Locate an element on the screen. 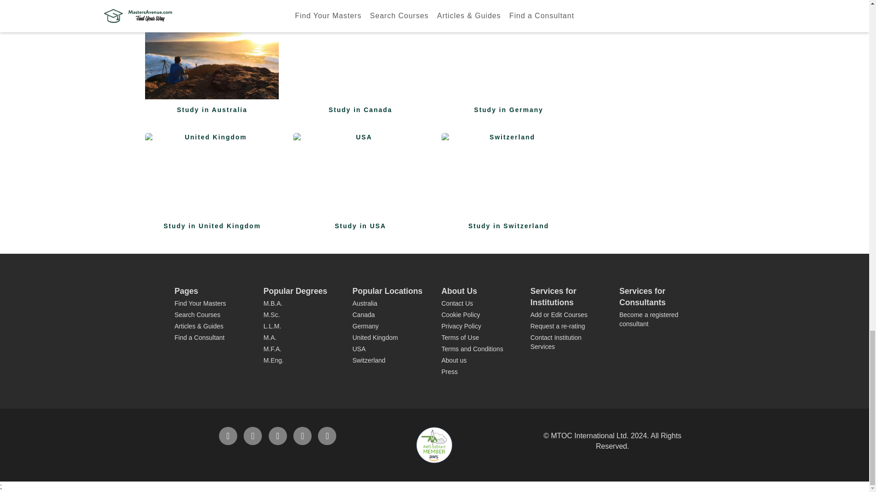  Study in Switzerland is located at coordinates (508, 177).